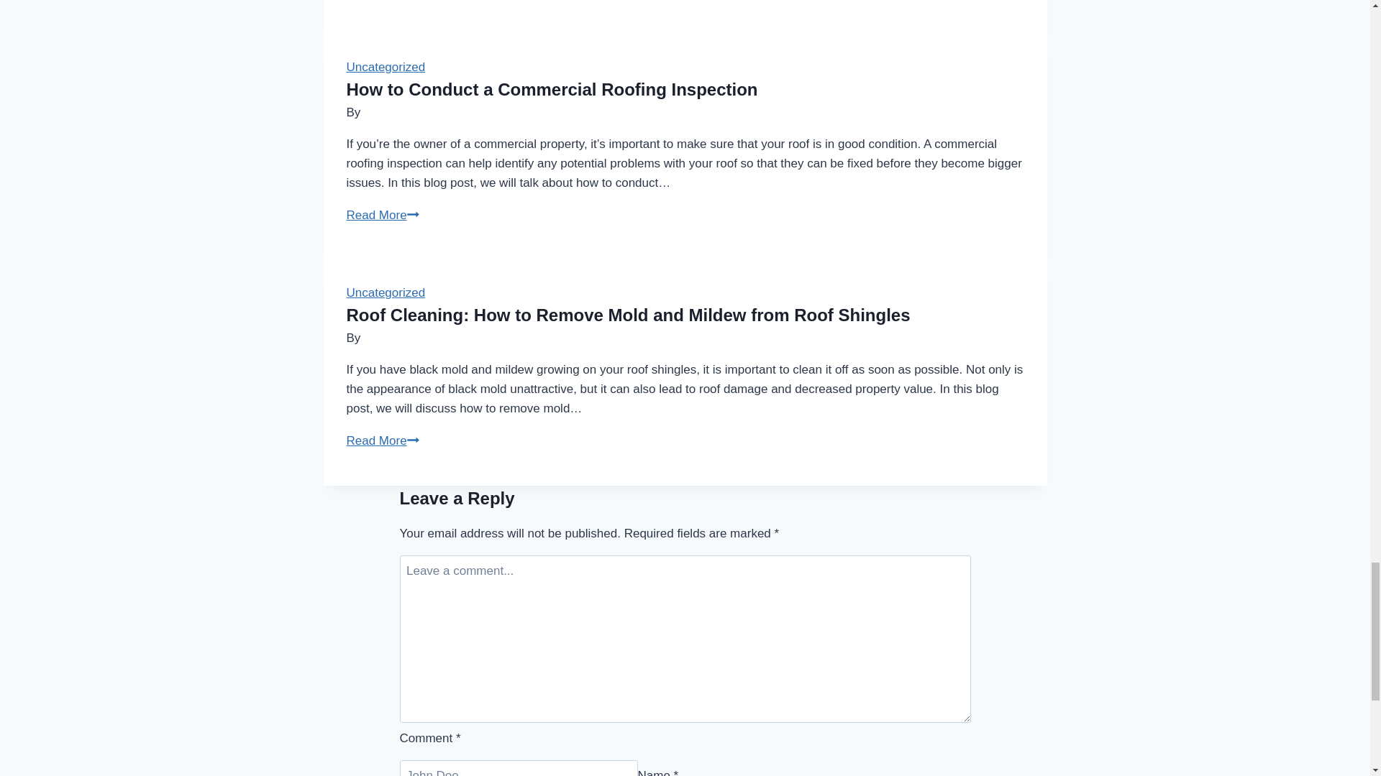  What do you see at coordinates (552, 89) in the screenshot?
I see `Uncategorized` at bounding box center [552, 89].